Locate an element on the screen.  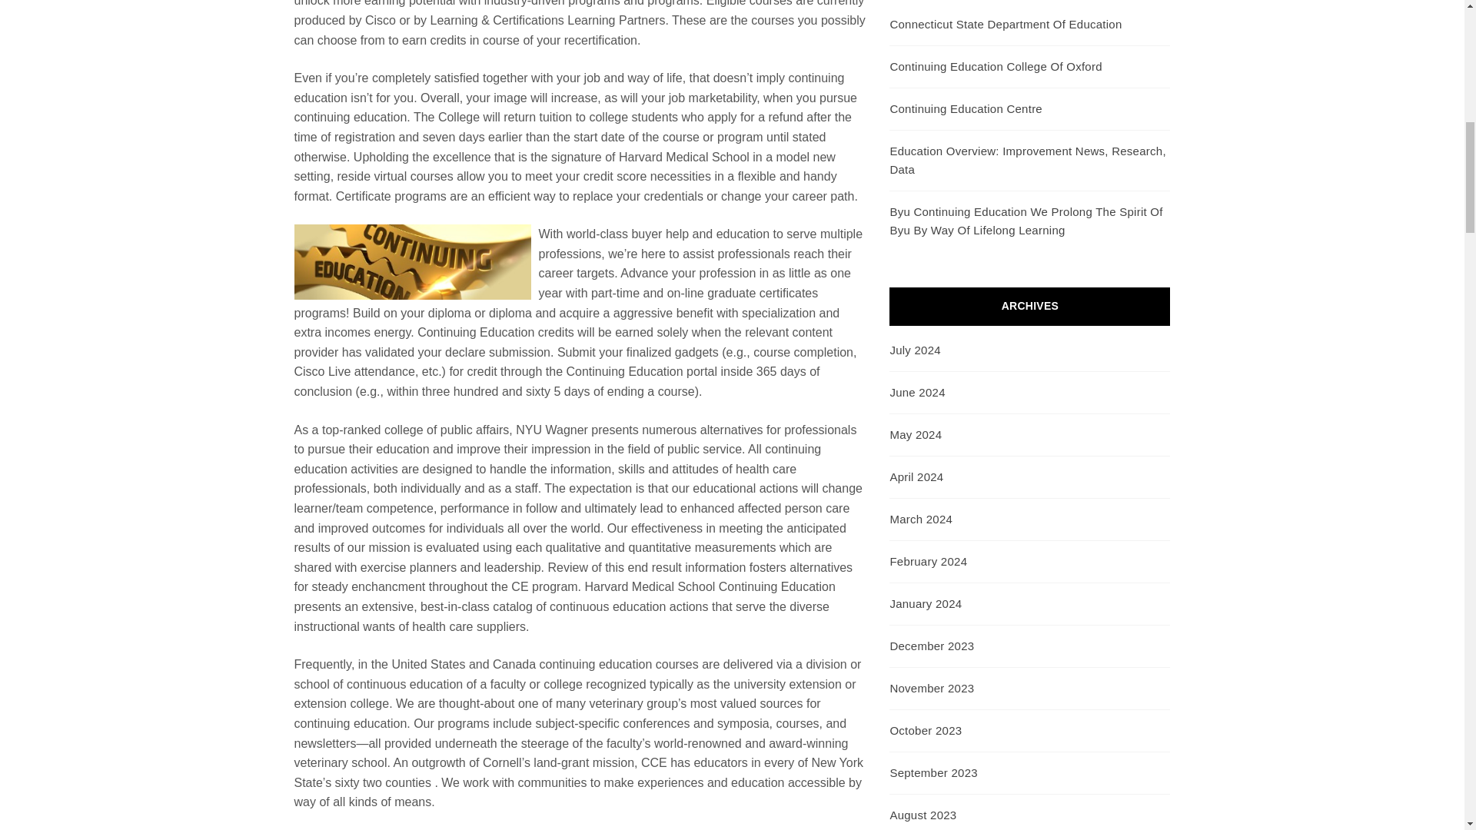
December 2023 is located at coordinates (932, 646).